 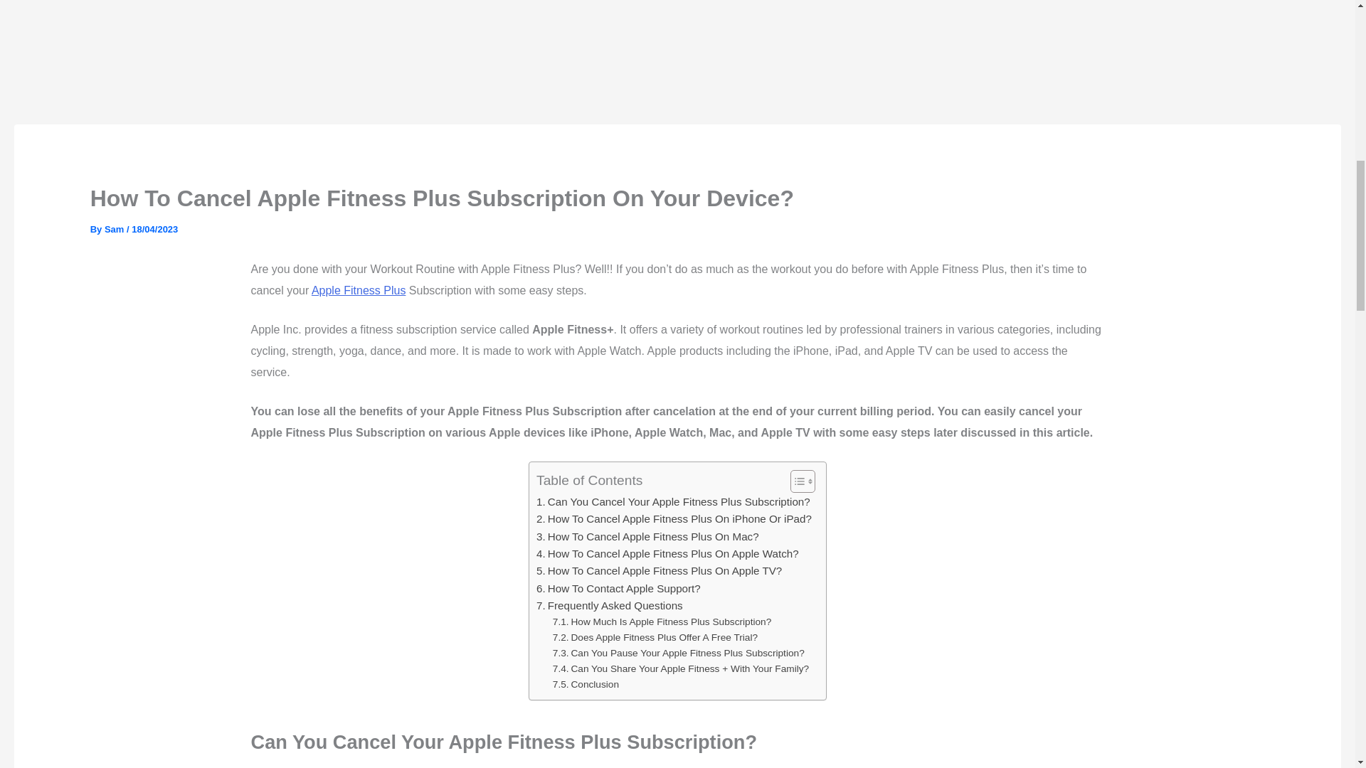 I want to click on Does Apple Fitness Plus Offer A Free Trial?, so click(x=655, y=637).